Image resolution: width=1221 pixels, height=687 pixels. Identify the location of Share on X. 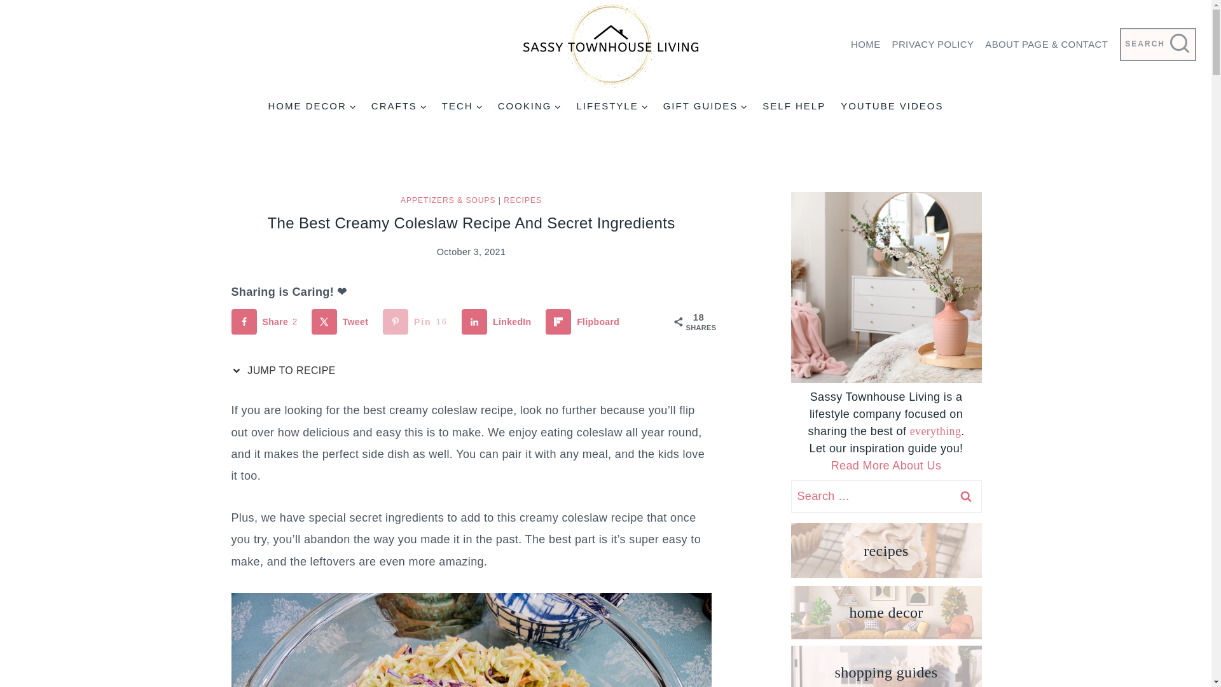
(342, 322).